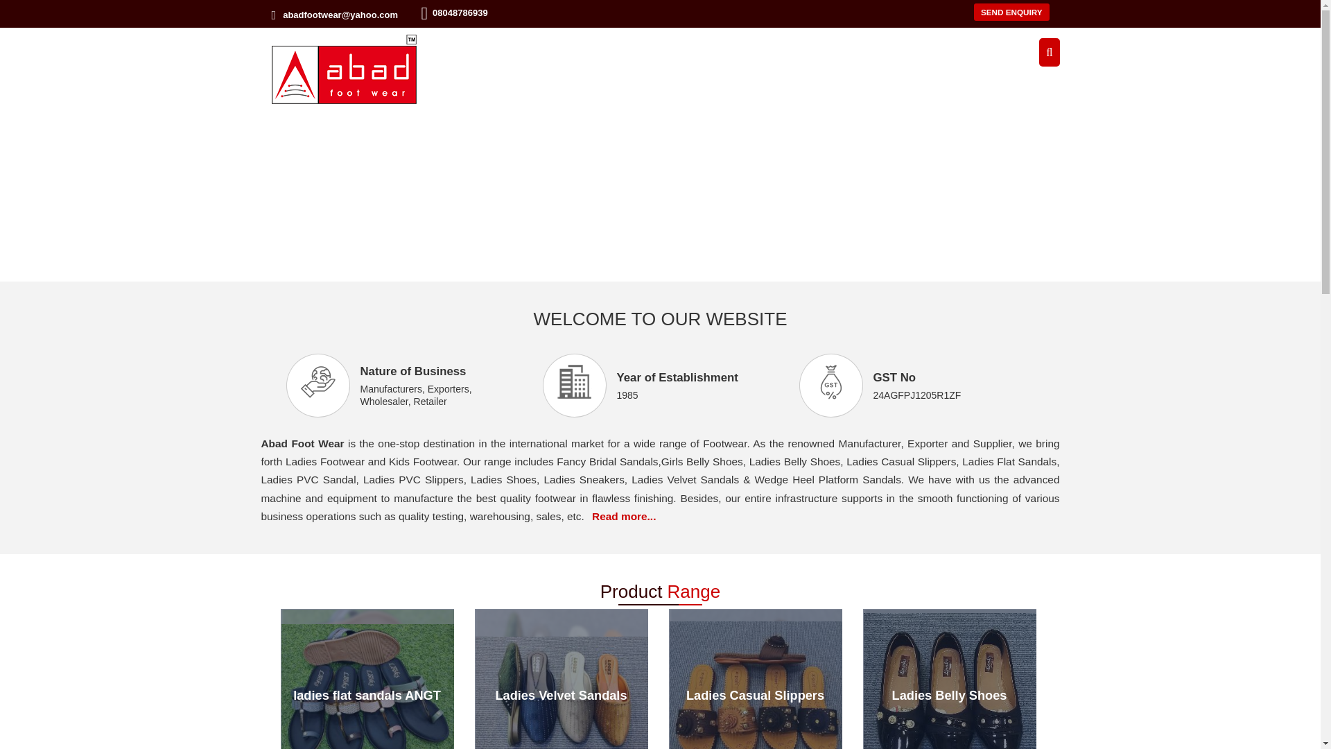 This screenshot has height=749, width=1331. What do you see at coordinates (948, 695) in the screenshot?
I see `Ladies Belly Shoes` at bounding box center [948, 695].